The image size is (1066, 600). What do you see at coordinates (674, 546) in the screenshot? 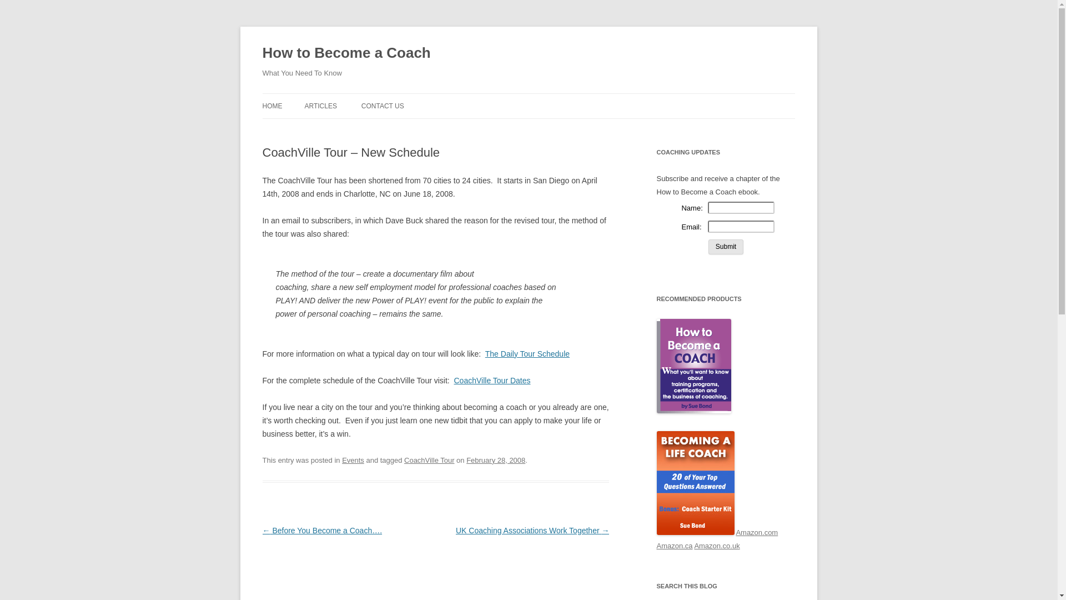
I see `Amazon.ca` at bounding box center [674, 546].